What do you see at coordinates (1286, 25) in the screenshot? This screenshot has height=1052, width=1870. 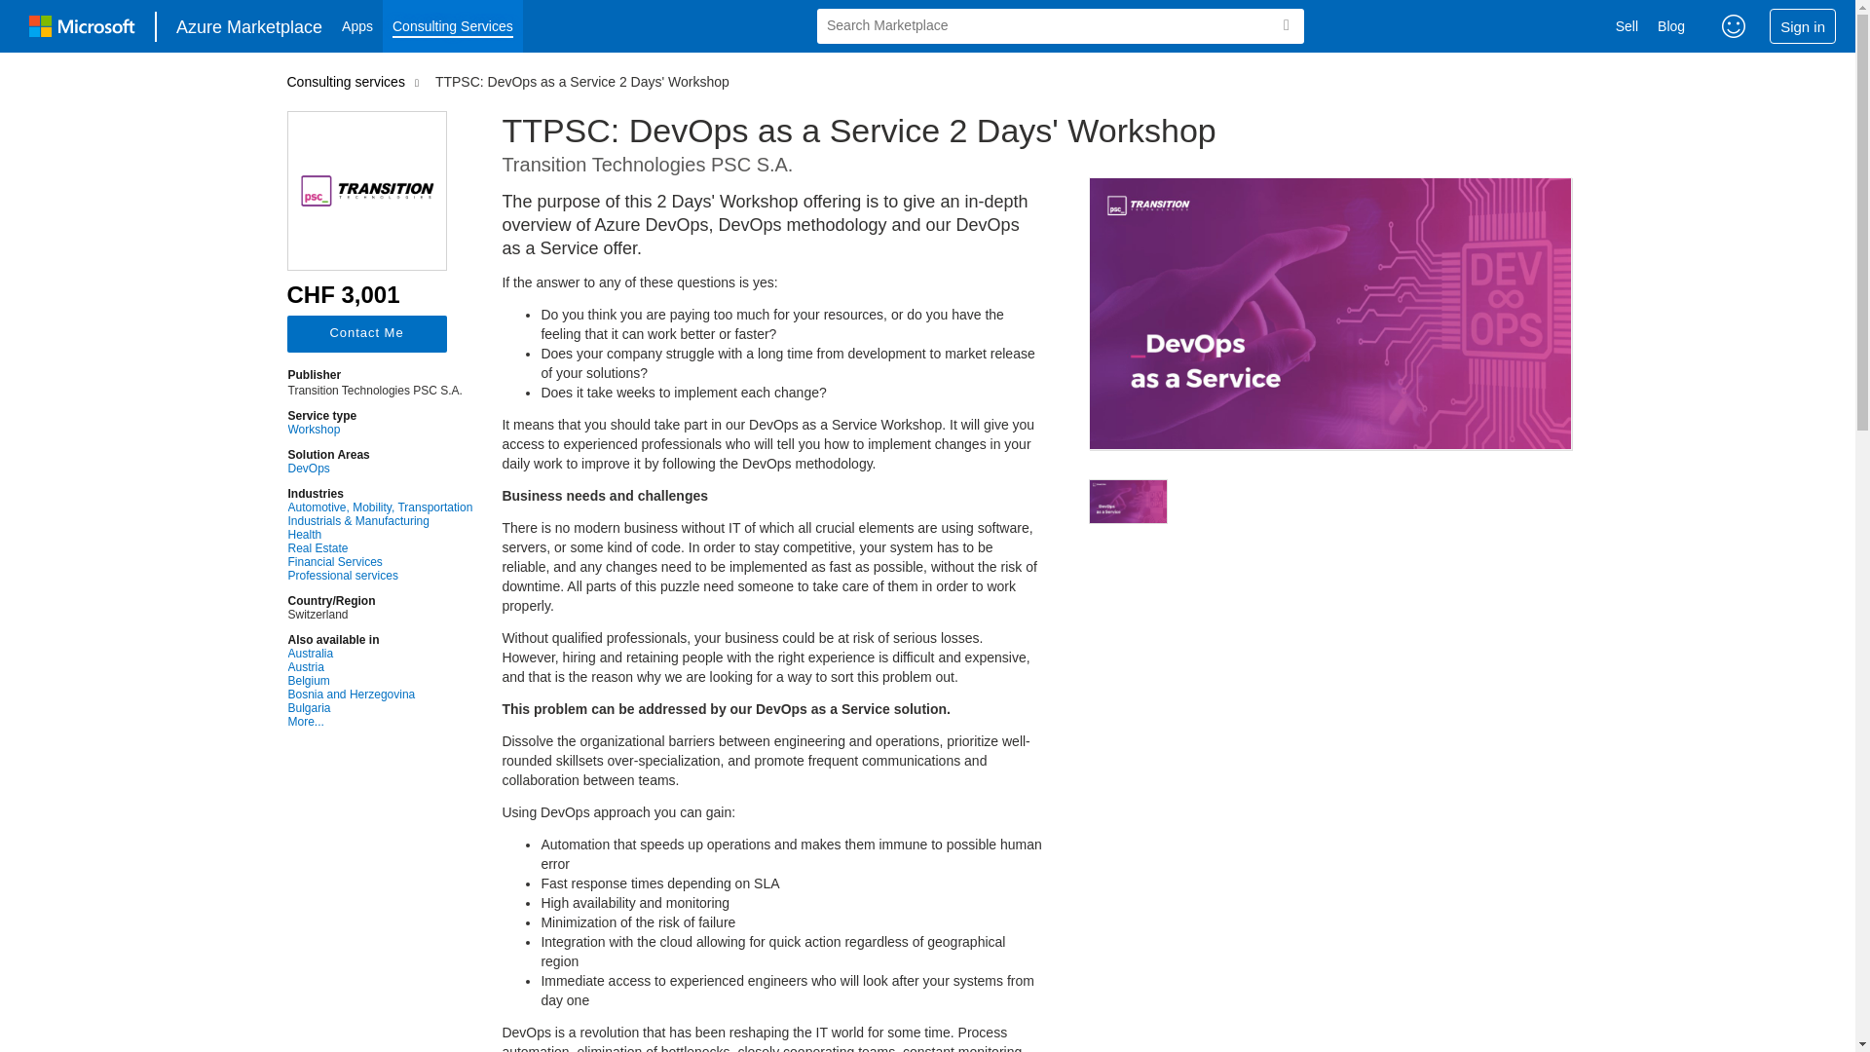 I see `Search` at bounding box center [1286, 25].